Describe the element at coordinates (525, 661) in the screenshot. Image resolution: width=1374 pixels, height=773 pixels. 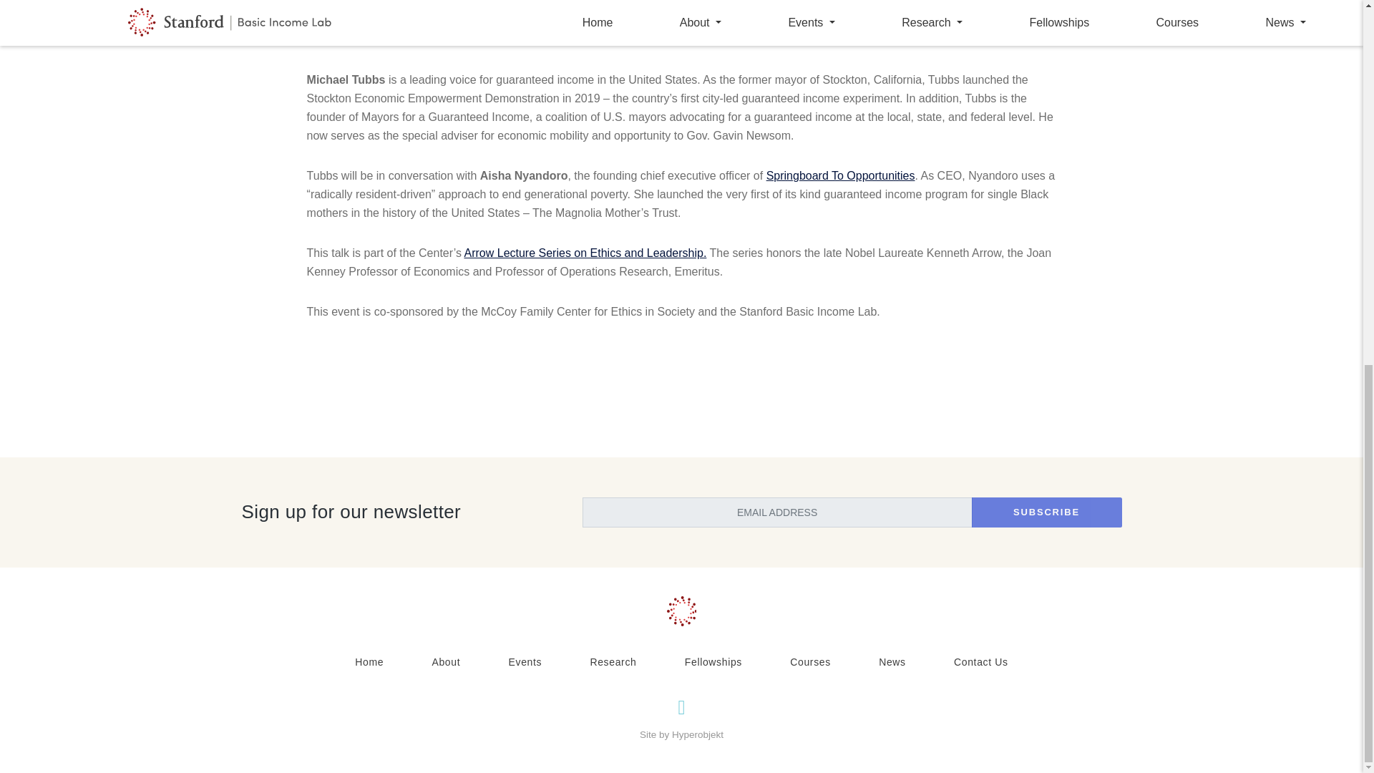
I see `Events` at that location.